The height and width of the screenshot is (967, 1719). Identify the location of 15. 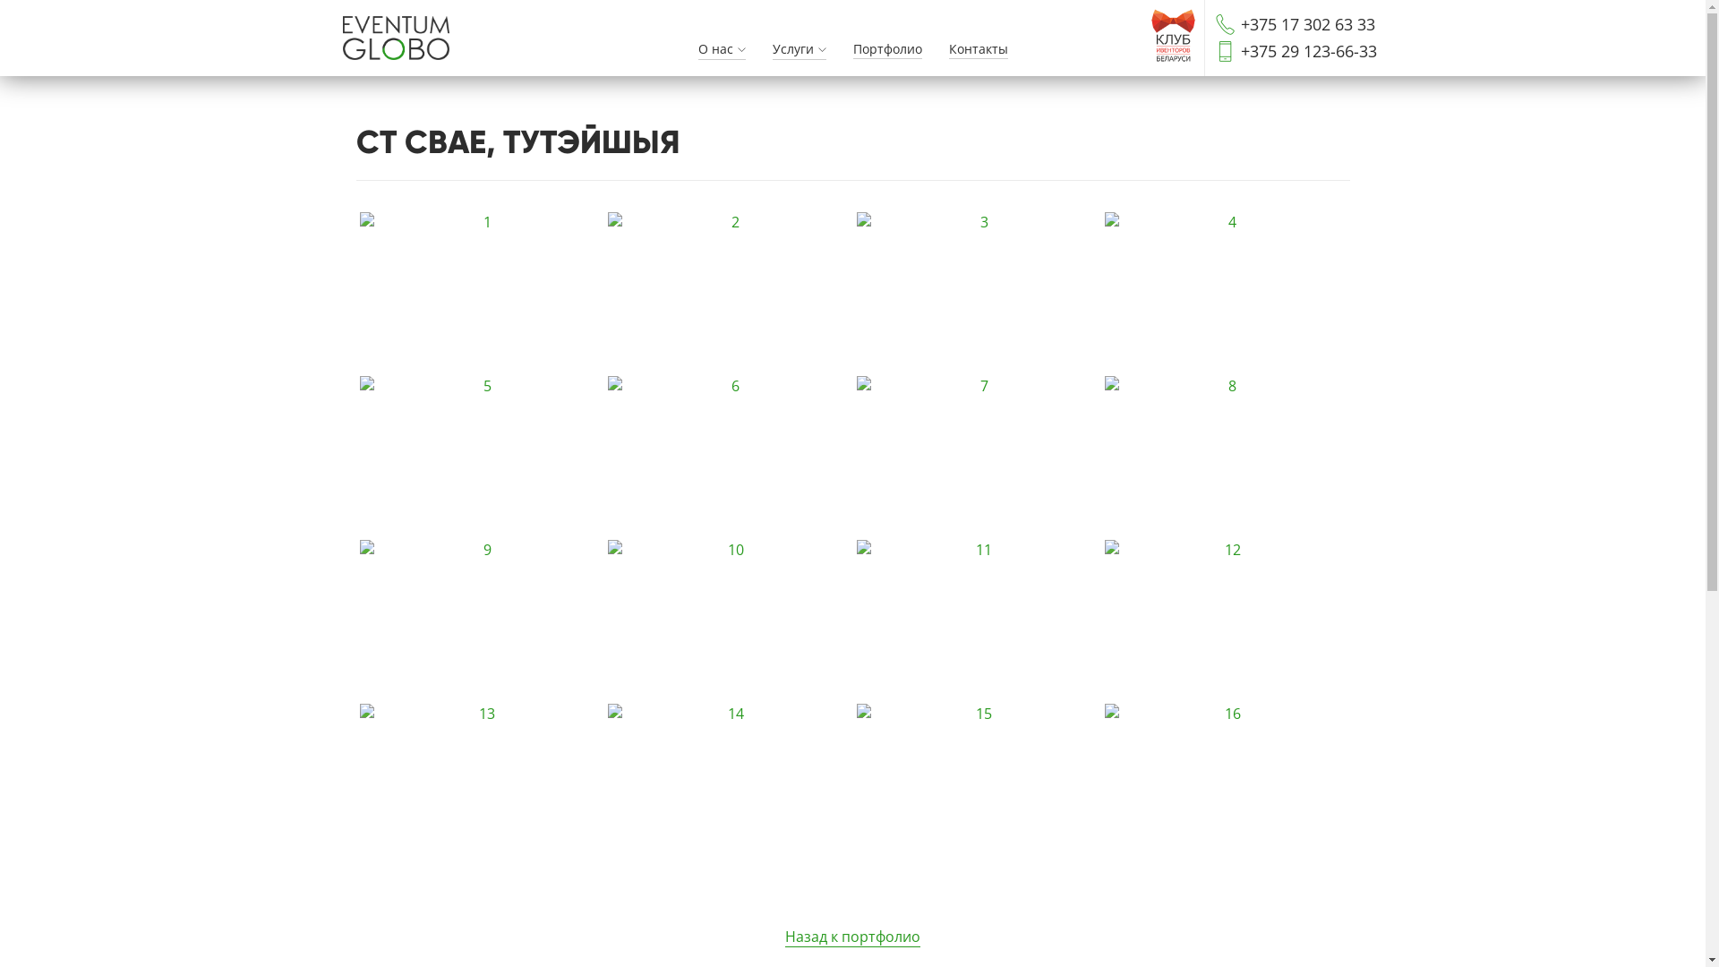
(977, 784).